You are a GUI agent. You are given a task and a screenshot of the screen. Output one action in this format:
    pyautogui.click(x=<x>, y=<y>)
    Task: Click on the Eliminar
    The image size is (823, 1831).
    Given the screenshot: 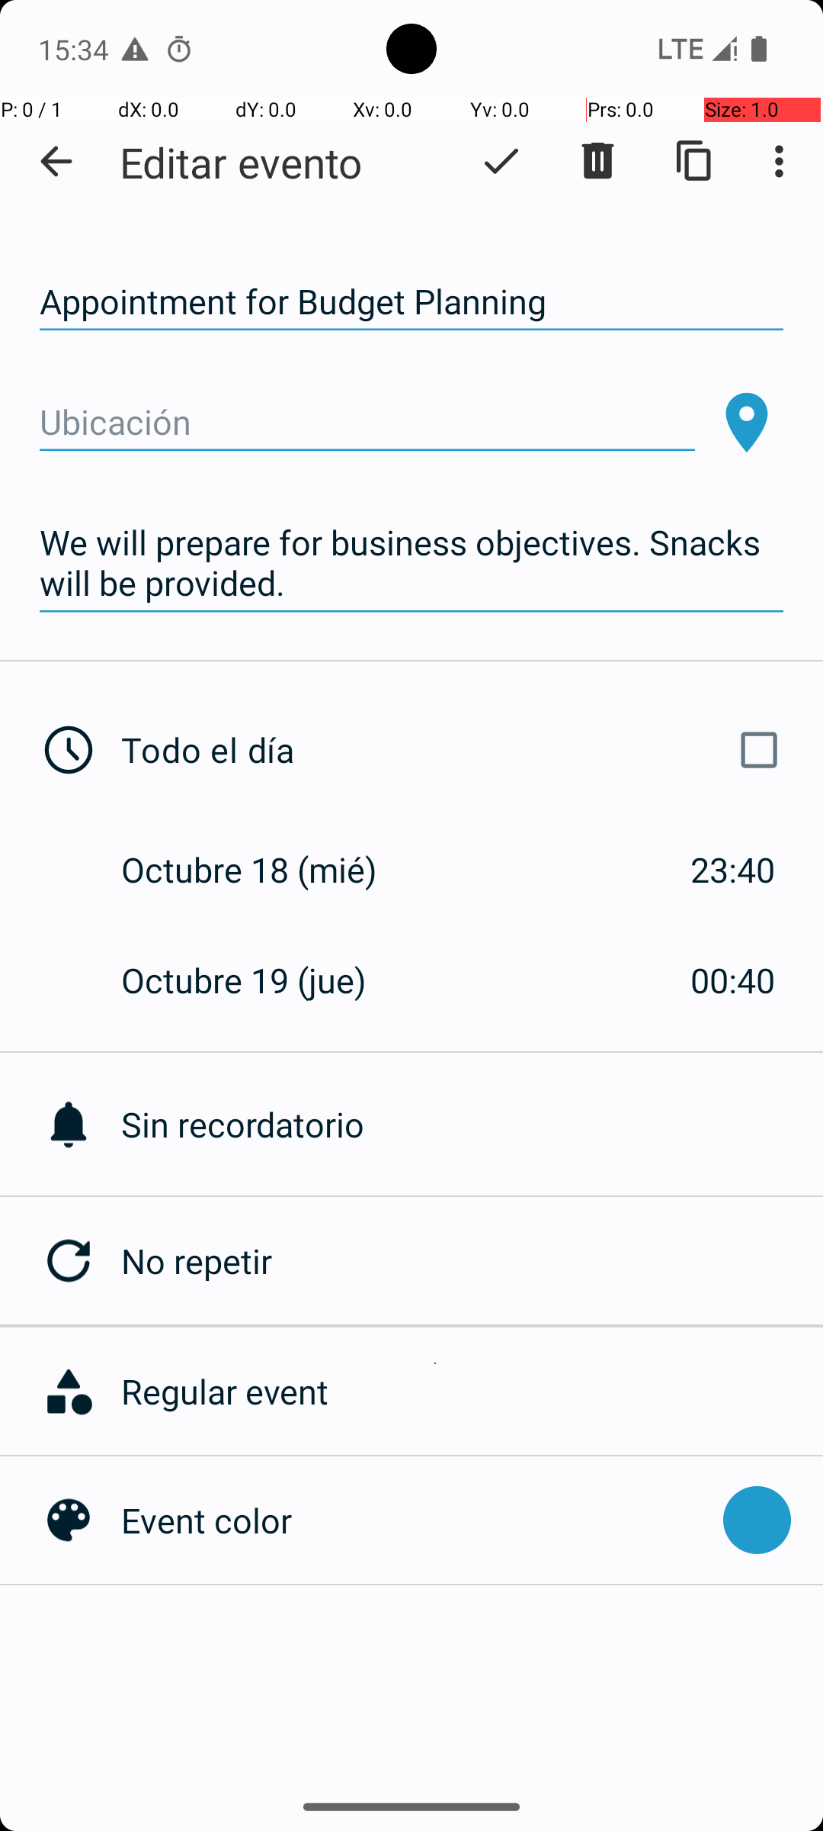 What is the action you would take?
    pyautogui.click(x=597, y=161)
    